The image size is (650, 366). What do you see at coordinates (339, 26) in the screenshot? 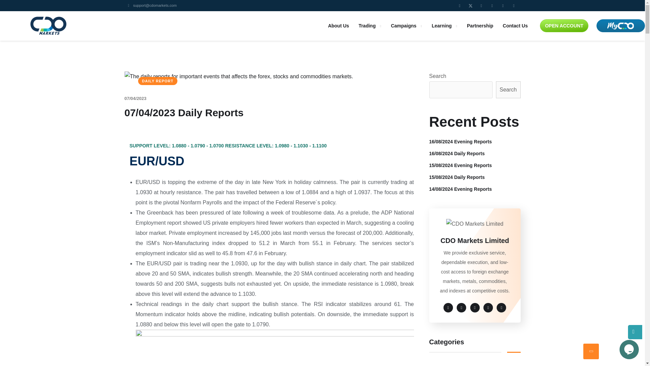
I see `About Us` at bounding box center [339, 26].